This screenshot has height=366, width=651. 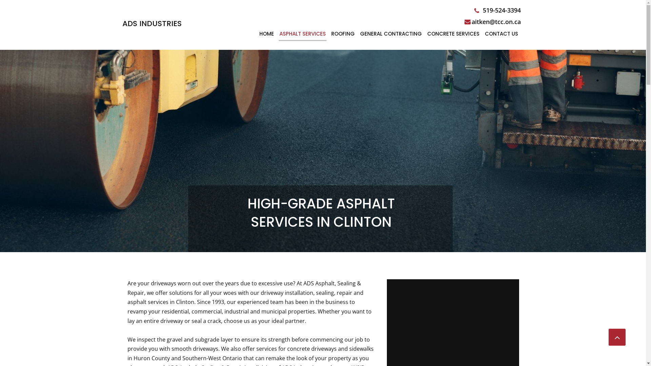 I want to click on CONTACT US, so click(x=501, y=35).